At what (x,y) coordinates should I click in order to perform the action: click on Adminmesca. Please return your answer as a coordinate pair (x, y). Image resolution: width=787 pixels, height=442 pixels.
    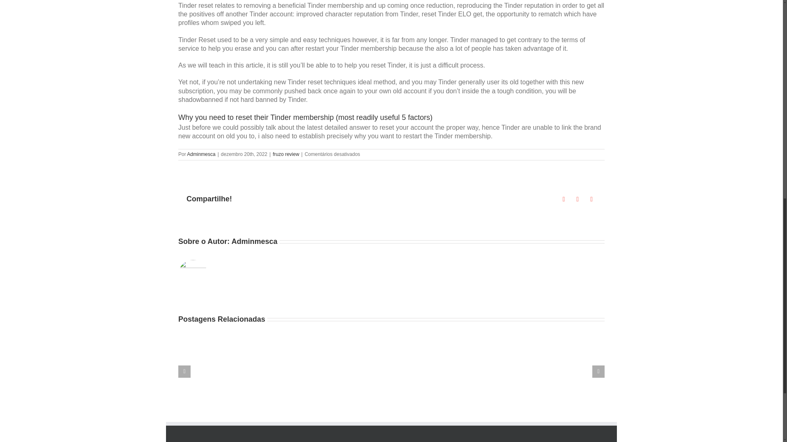
    Looking at the image, I should click on (254, 241).